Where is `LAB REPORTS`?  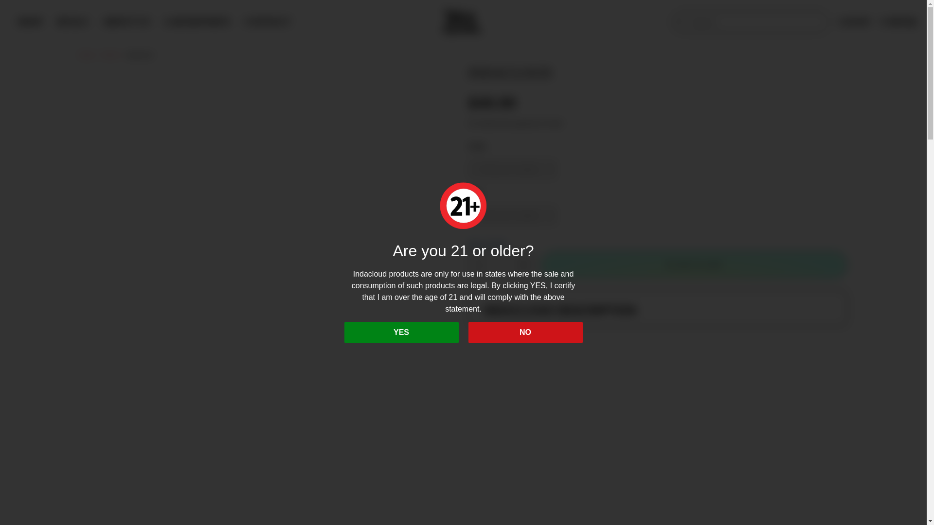 LAB REPORTS is located at coordinates (197, 21).